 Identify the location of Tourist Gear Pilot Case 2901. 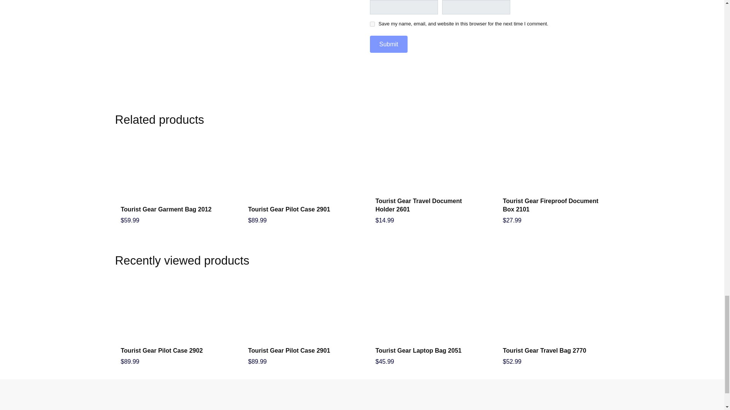
(289, 350).